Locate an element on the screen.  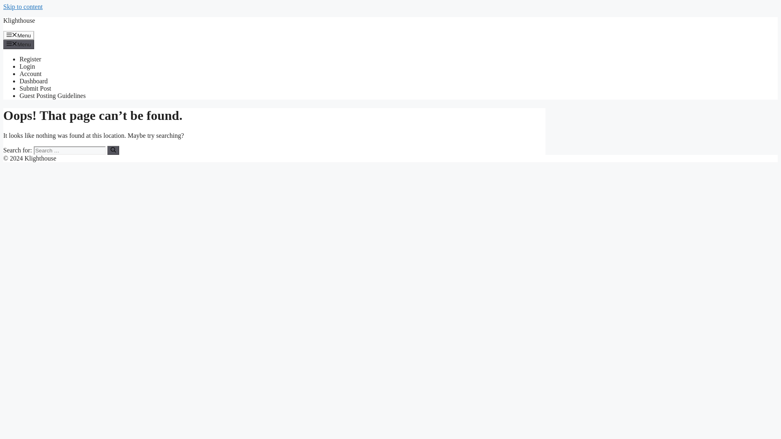
Skip to content is located at coordinates (23, 7).